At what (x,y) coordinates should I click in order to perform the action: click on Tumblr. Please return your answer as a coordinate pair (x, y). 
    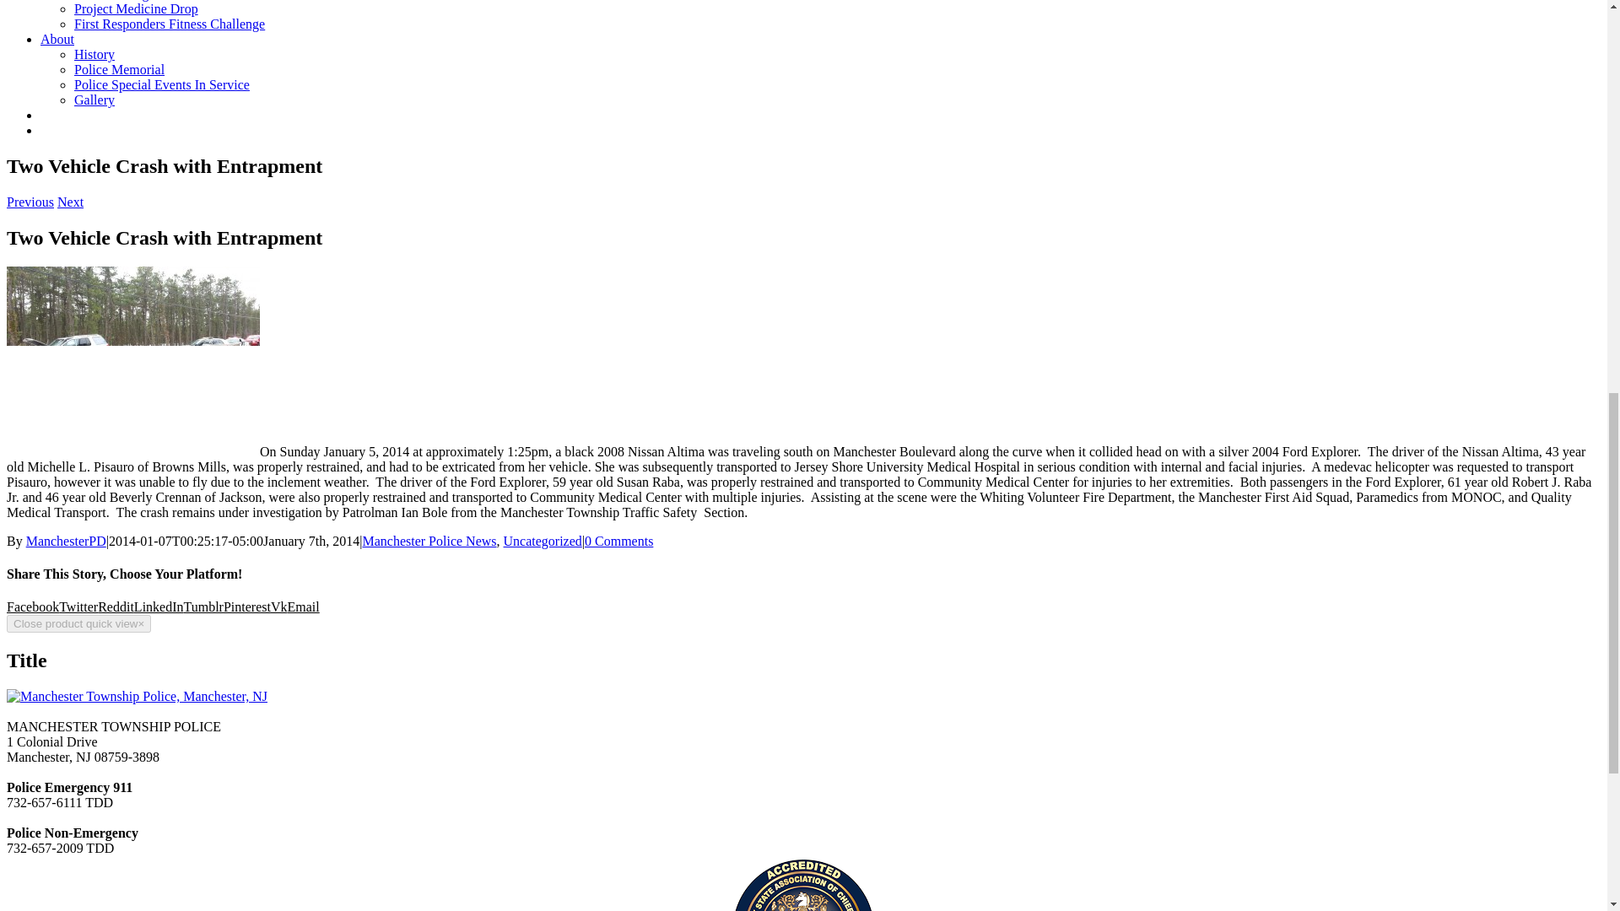
    Looking at the image, I should click on (203, 606).